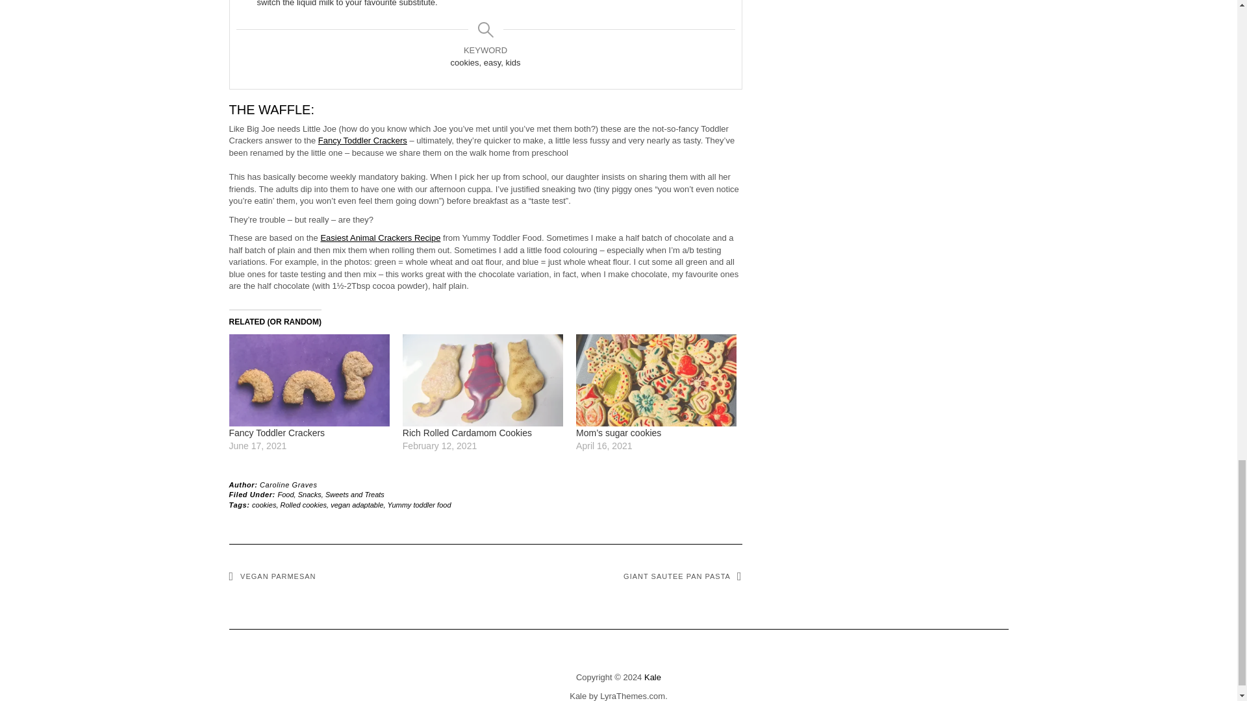 This screenshot has height=701, width=1247. What do you see at coordinates (288, 484) in the screenshot?
I see `Posts by Caroline Graves` at bounding box center [288, 484].